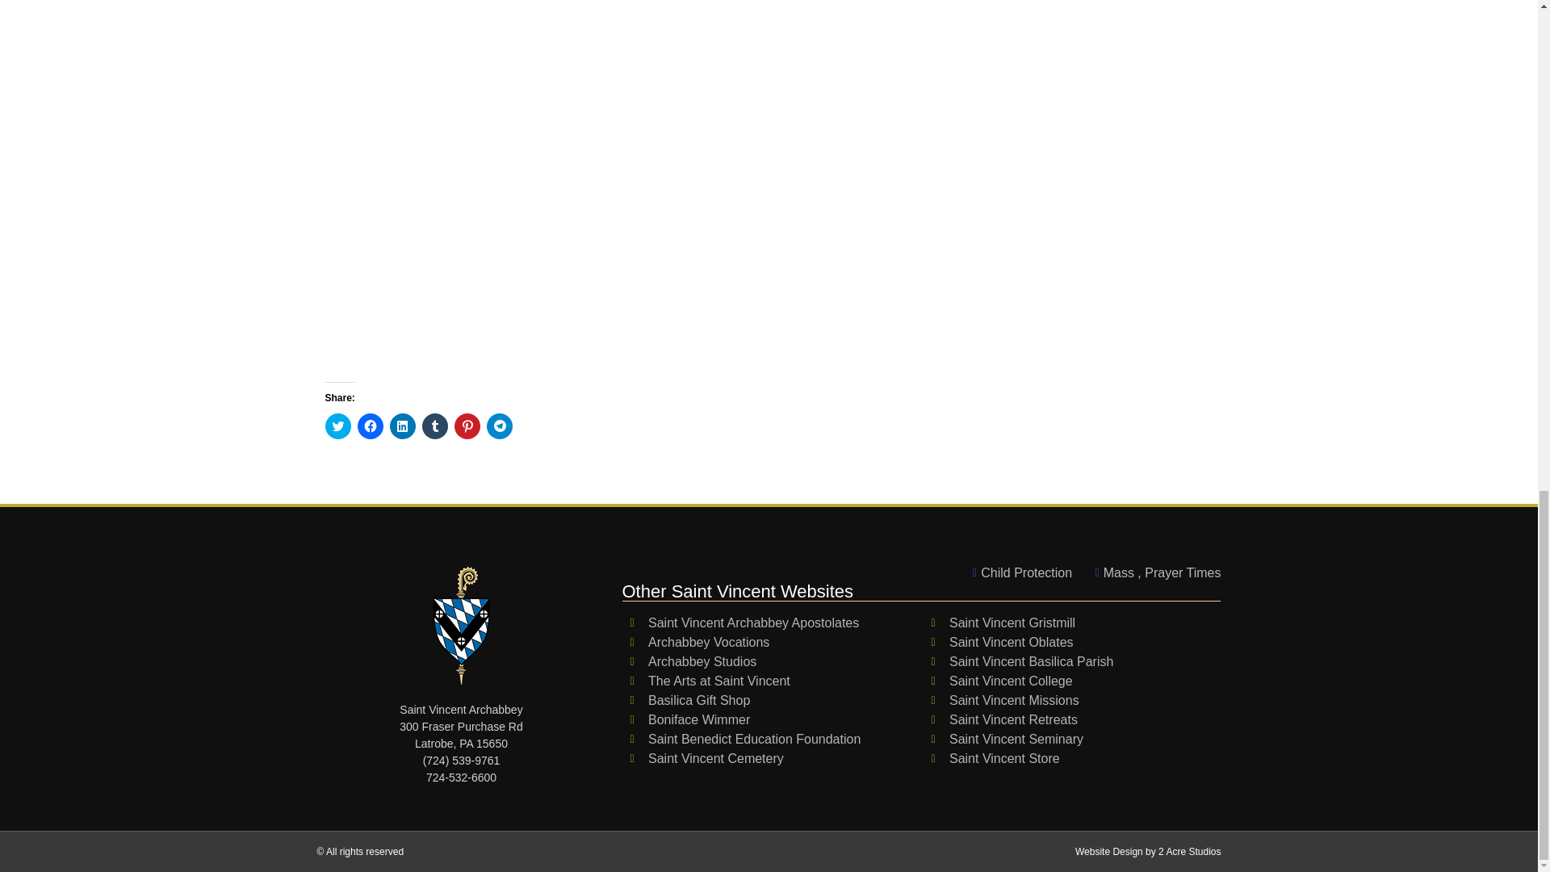 Image resolution: width=1550 pixels, height=872 pixels. What do you see at coordinates (337, 426) in the screenshot?
I see `Click to share on Twitter` at bounding box center [337, 426].